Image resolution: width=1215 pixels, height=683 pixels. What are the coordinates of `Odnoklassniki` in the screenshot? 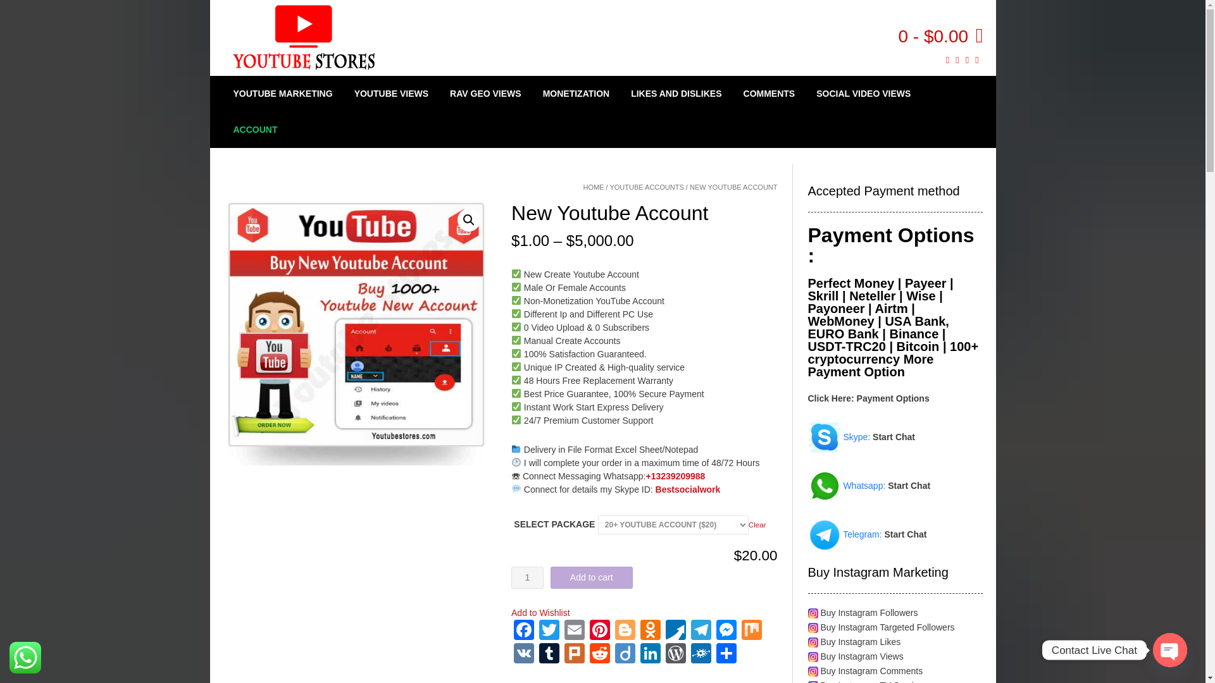 It's located at (651, 631).